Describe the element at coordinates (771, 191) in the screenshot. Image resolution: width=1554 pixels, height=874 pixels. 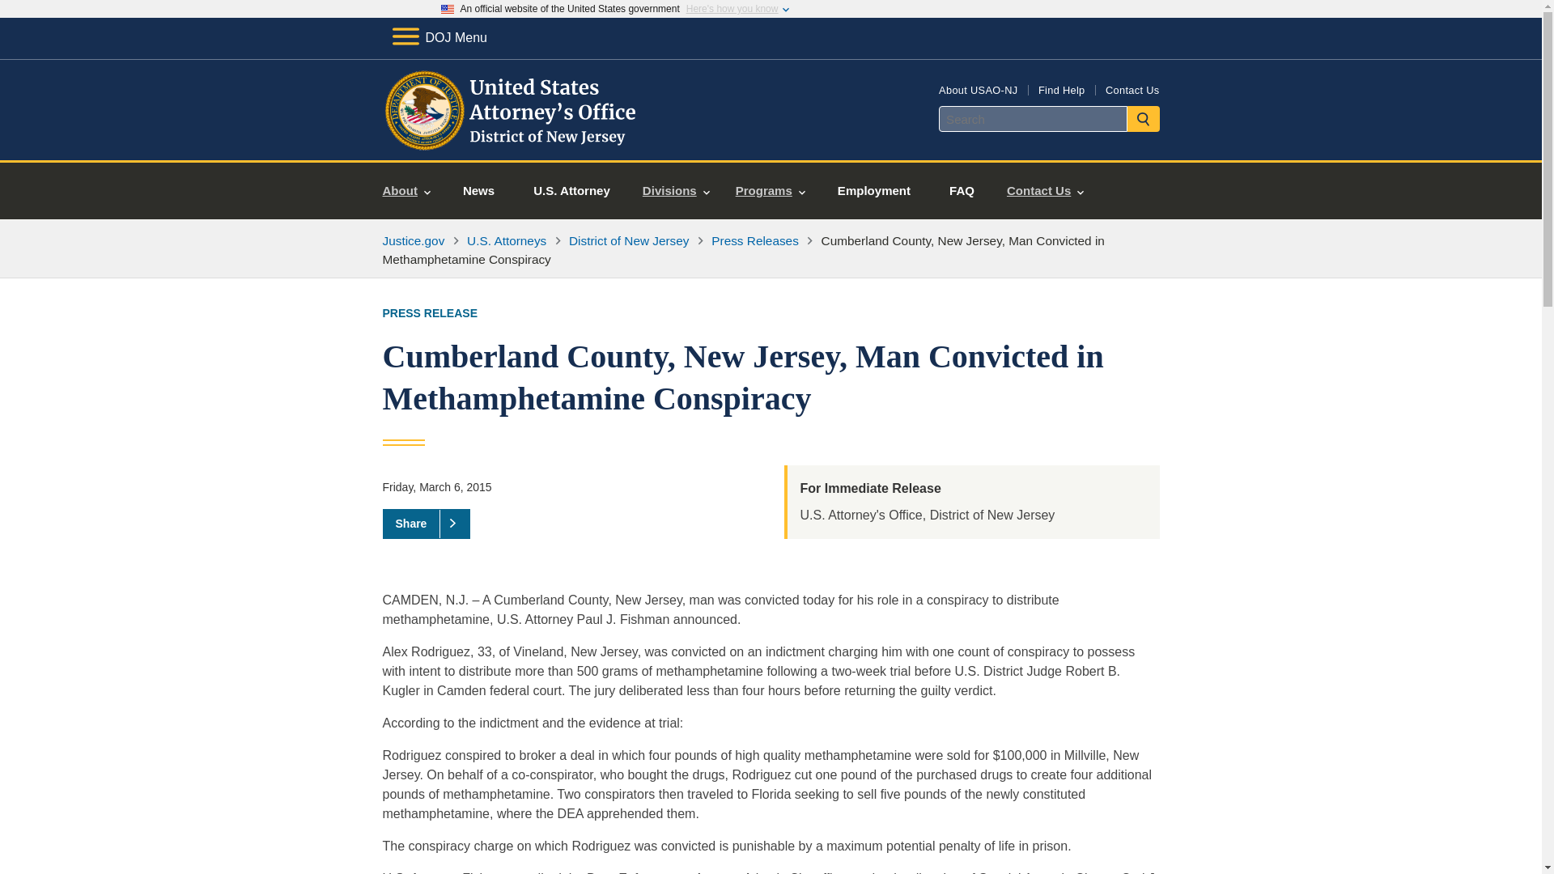
I see `Programs` at that location.